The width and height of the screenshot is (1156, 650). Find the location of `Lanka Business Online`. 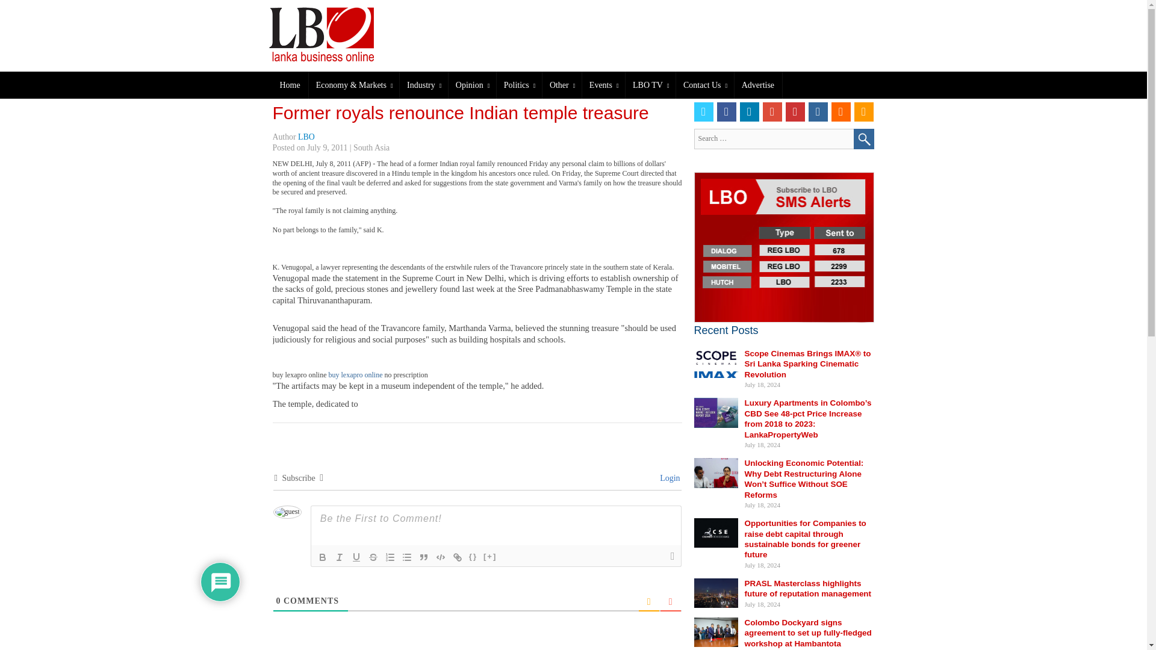

Lanka Business Online is located at coordinates (329, 34).